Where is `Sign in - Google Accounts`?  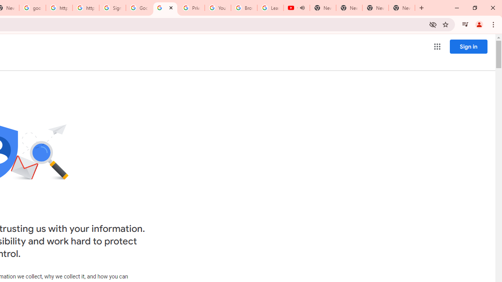
Sign in - Google Accounts is located at coordinates (113, 8).